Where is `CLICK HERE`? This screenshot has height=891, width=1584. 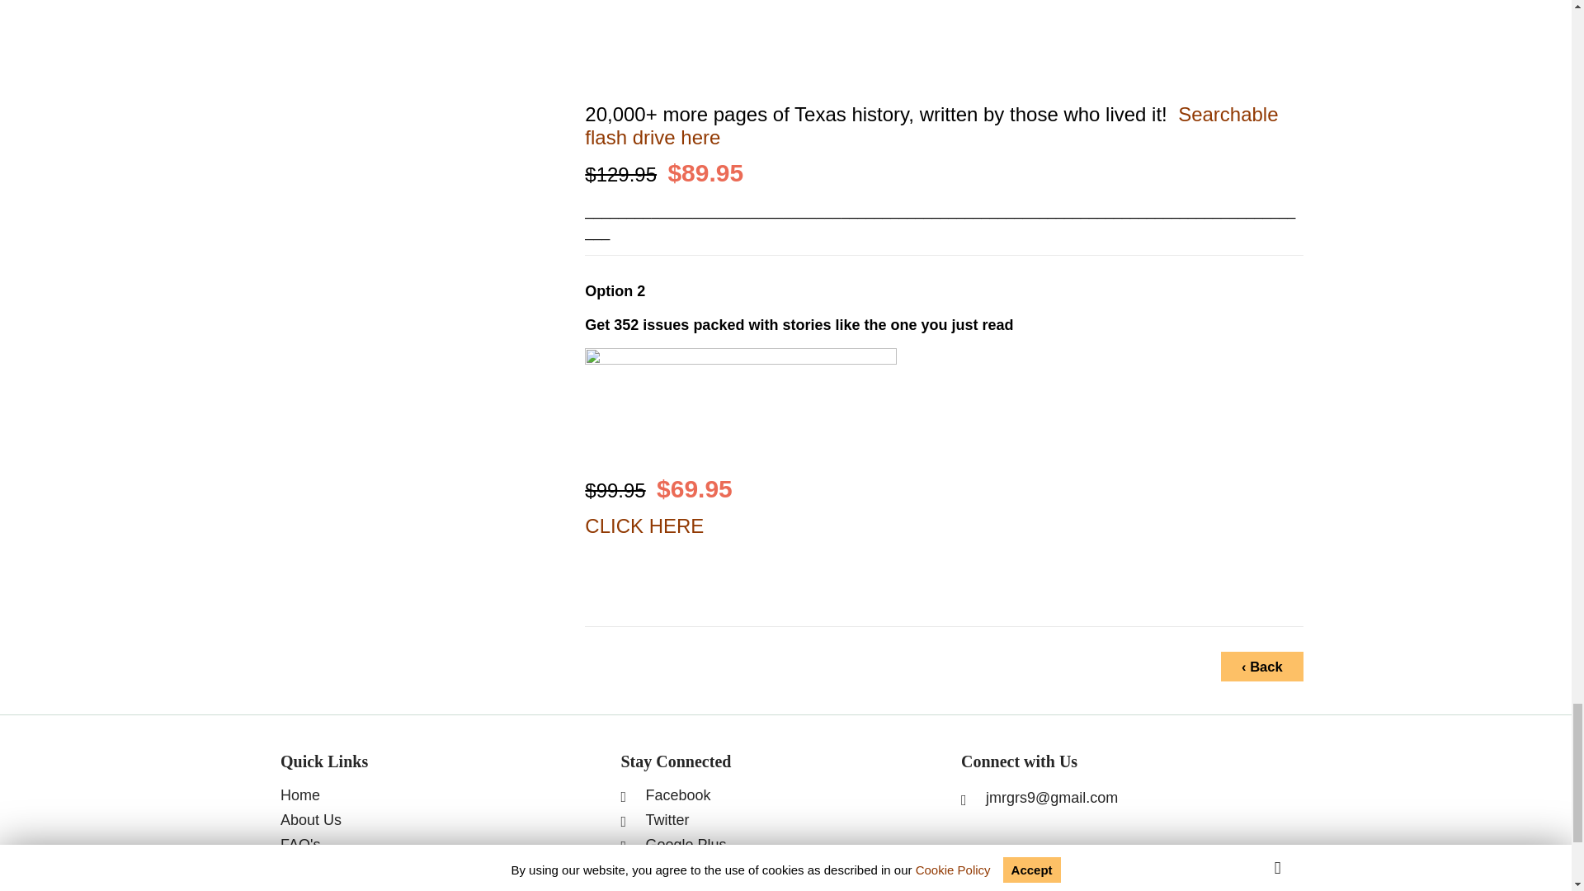 CLICK HERE is located at coordinates (643, 526).